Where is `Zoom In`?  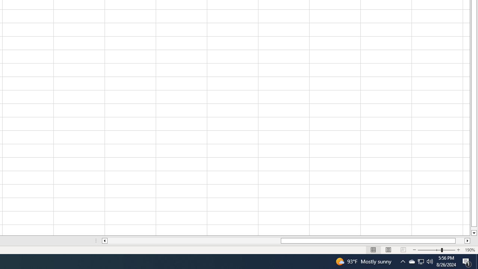 Zoom In is located at coordinates (458, 250).